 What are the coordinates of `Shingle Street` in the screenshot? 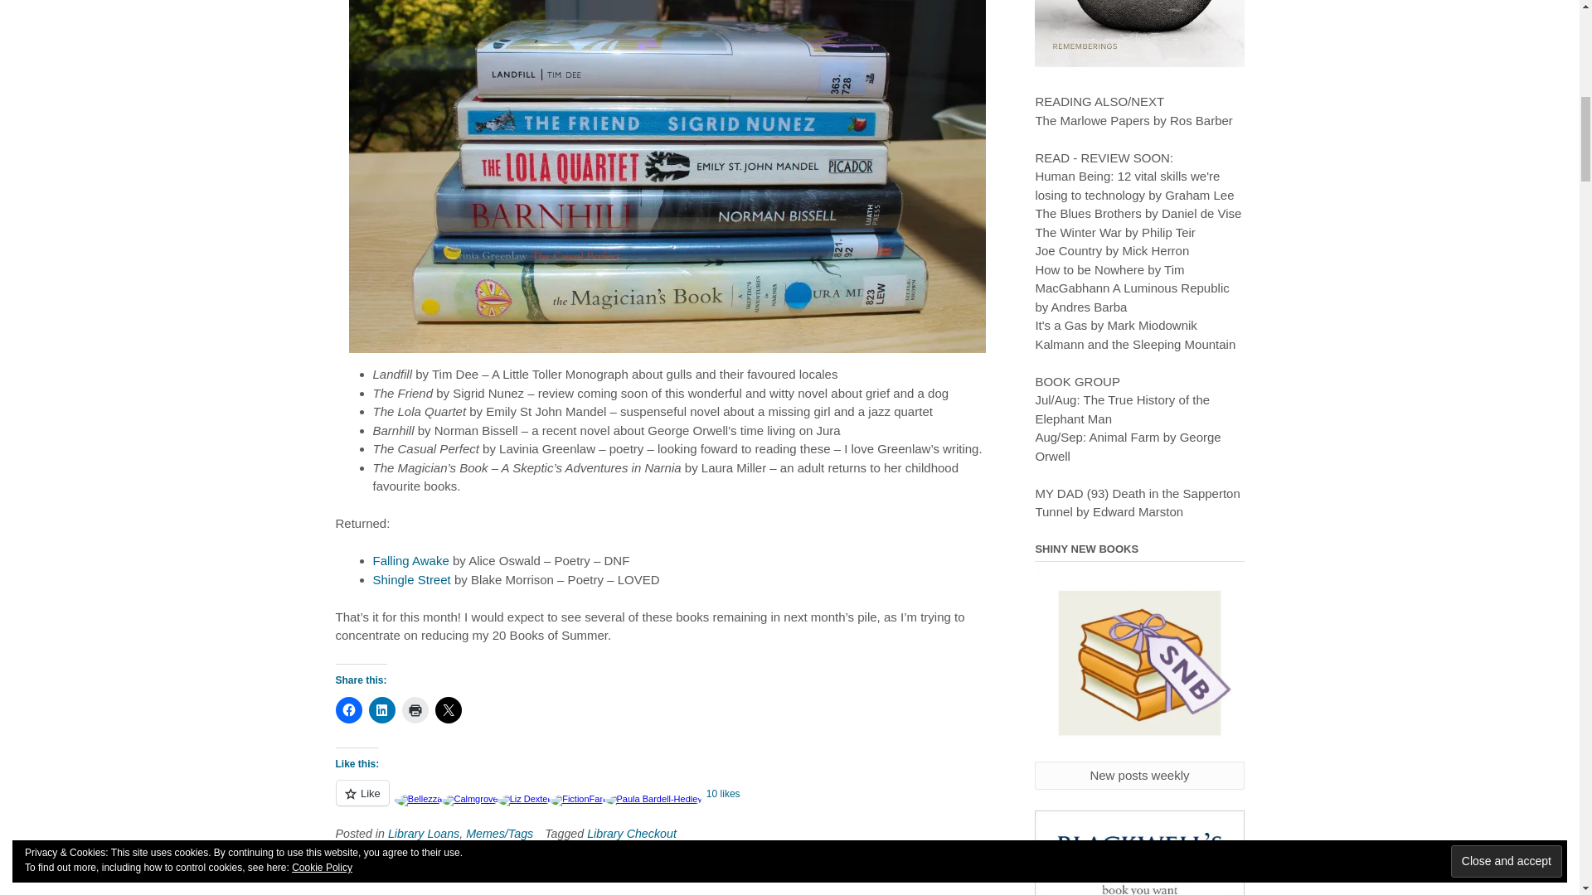 It's located at (411, 580).